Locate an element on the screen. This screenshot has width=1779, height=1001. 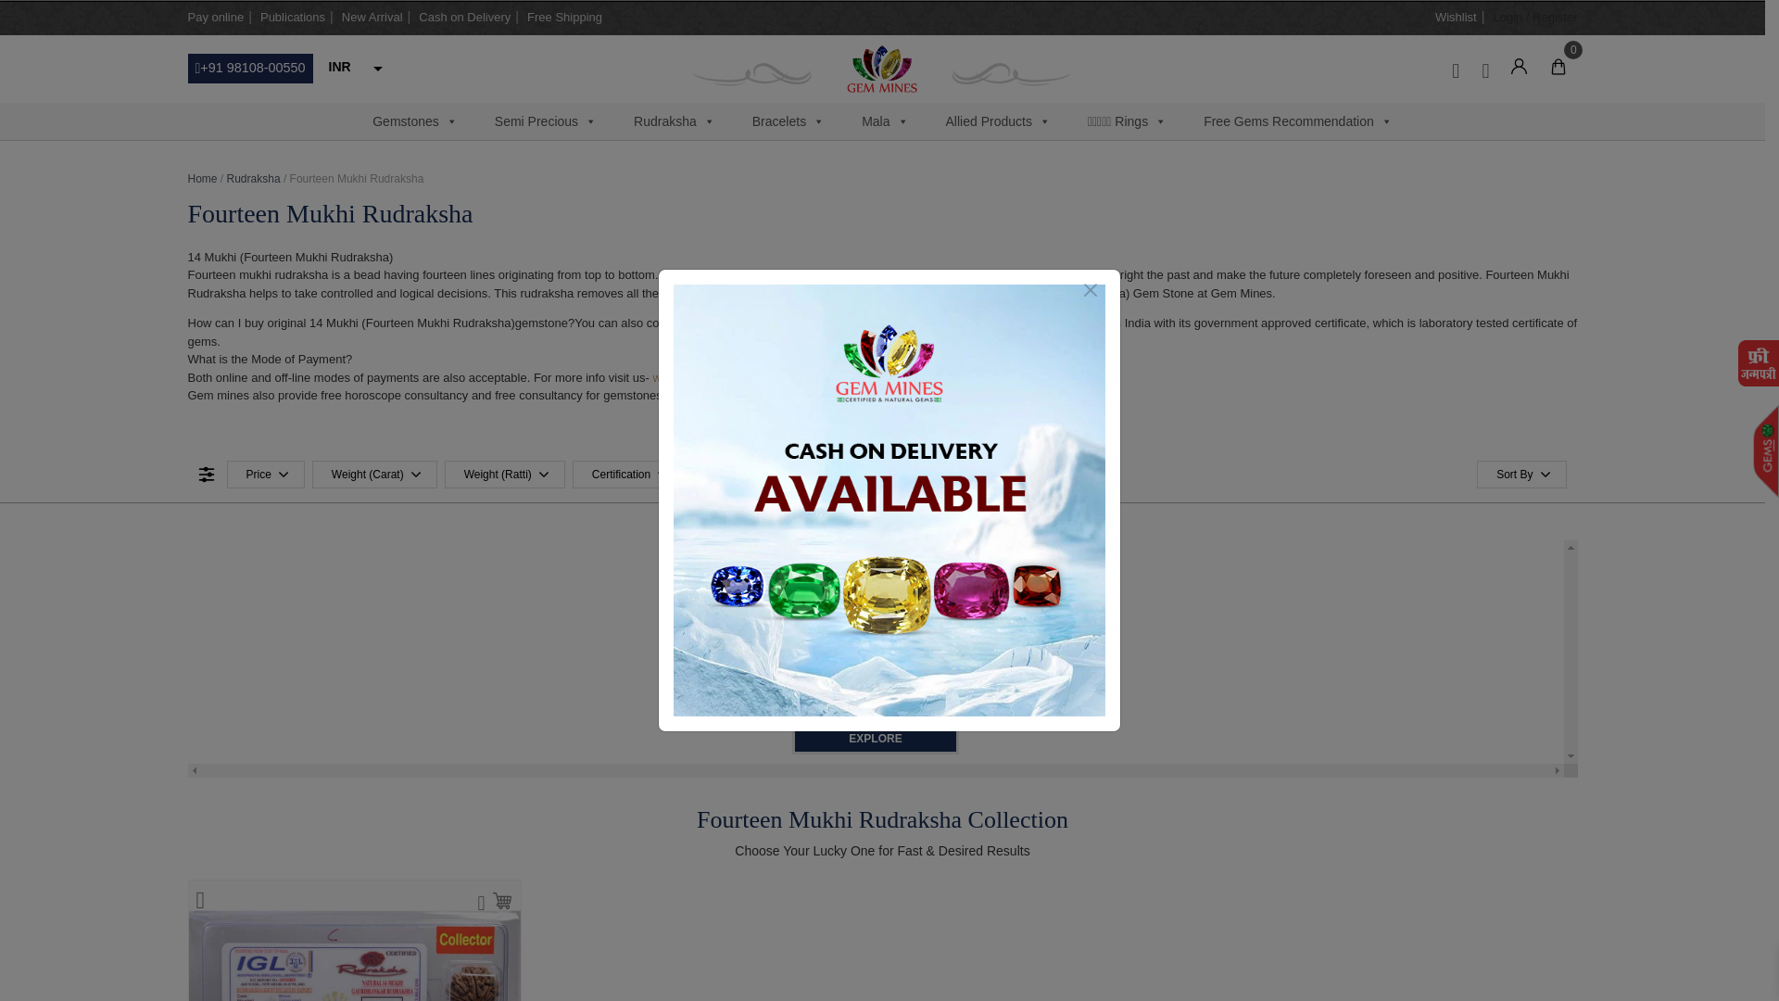
Publications is located at coordinates (293, 17).